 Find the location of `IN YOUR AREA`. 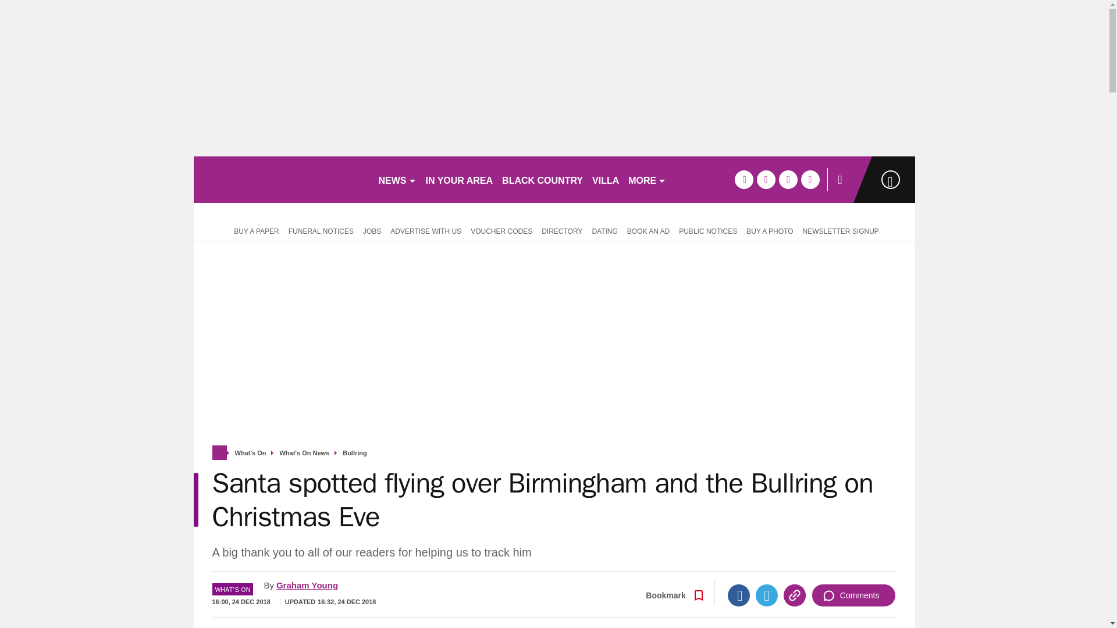

IN YOUR AREA is located at coordinates (460, 179).